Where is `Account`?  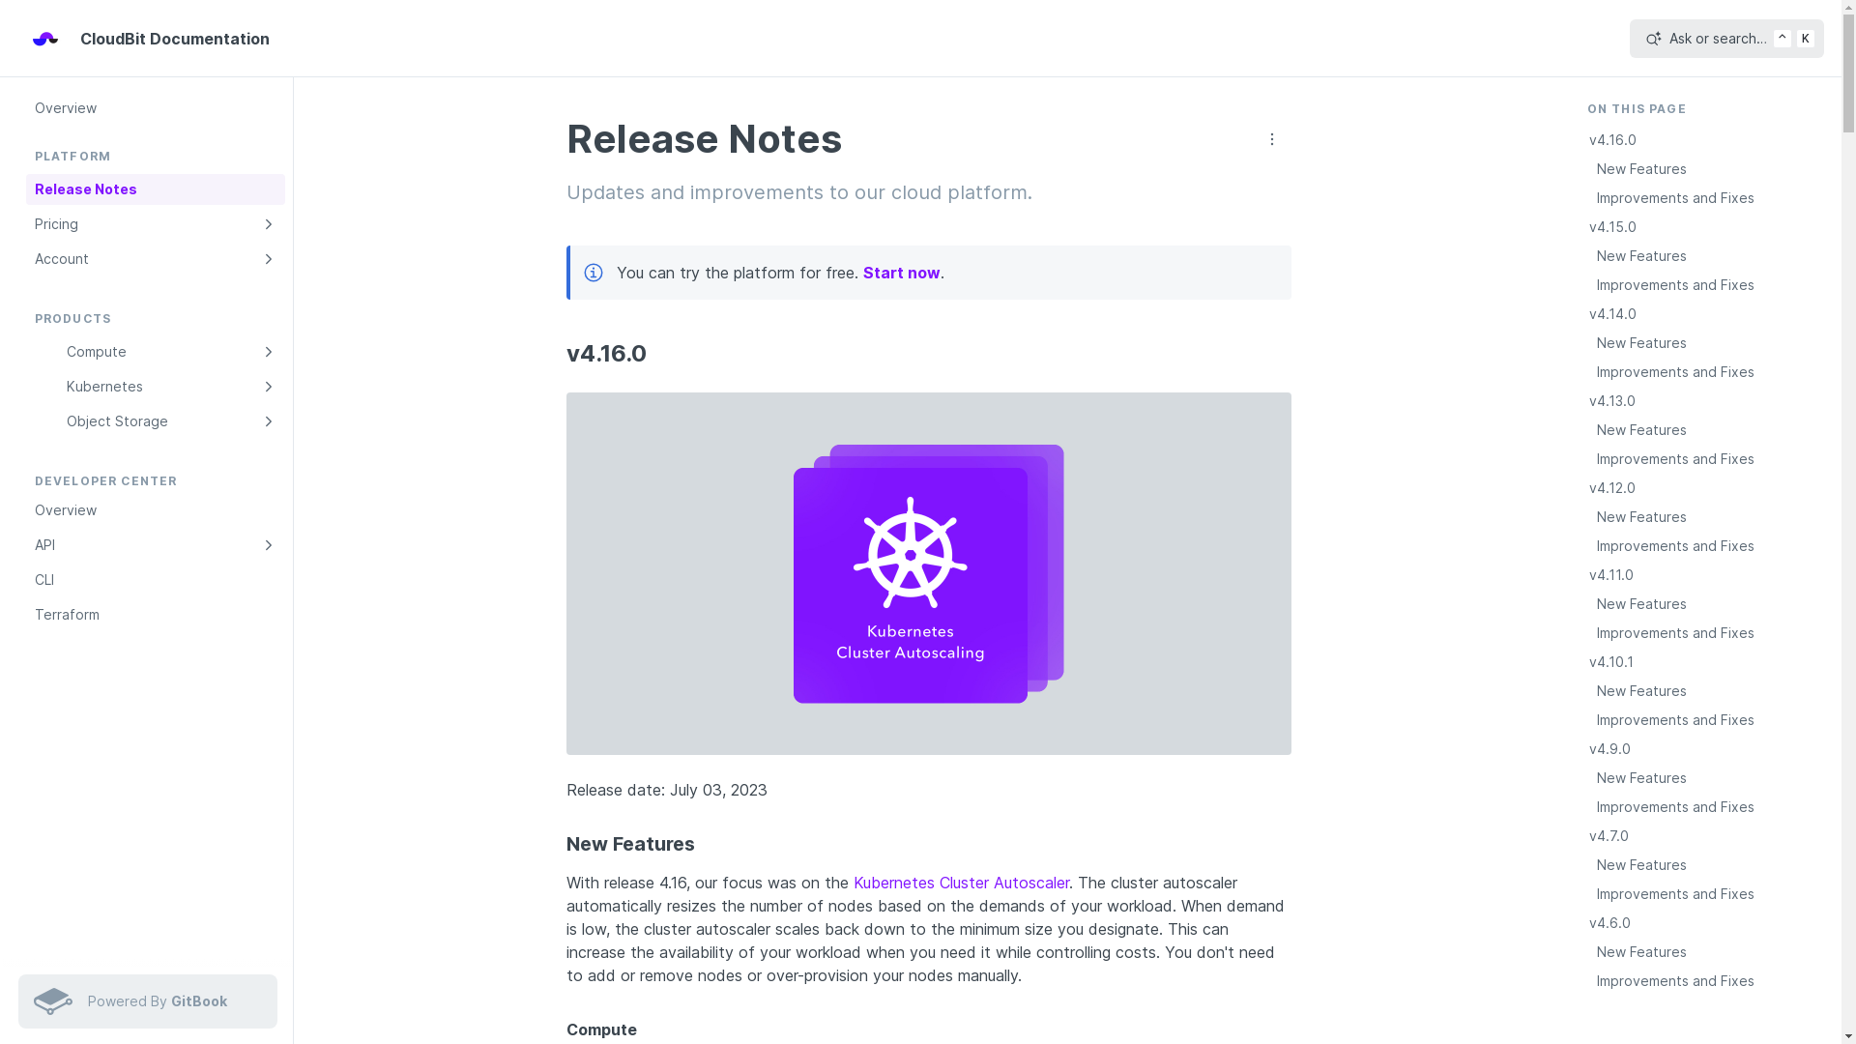 Account is located at coordinates (155, 259).